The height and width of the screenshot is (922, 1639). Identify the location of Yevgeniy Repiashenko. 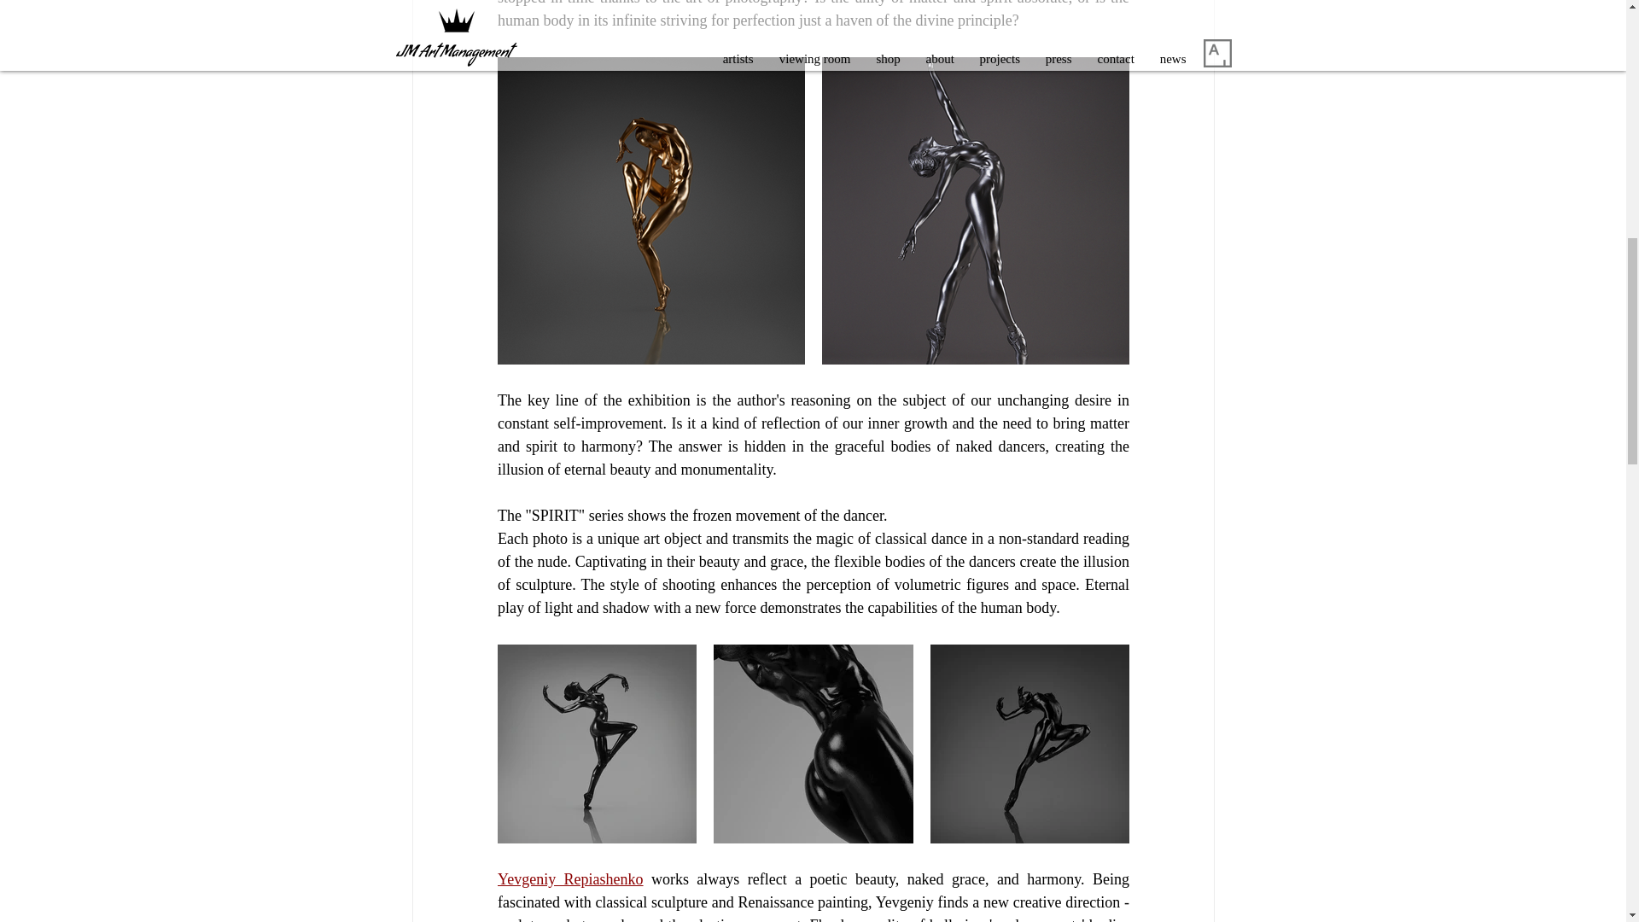
(569, 879).